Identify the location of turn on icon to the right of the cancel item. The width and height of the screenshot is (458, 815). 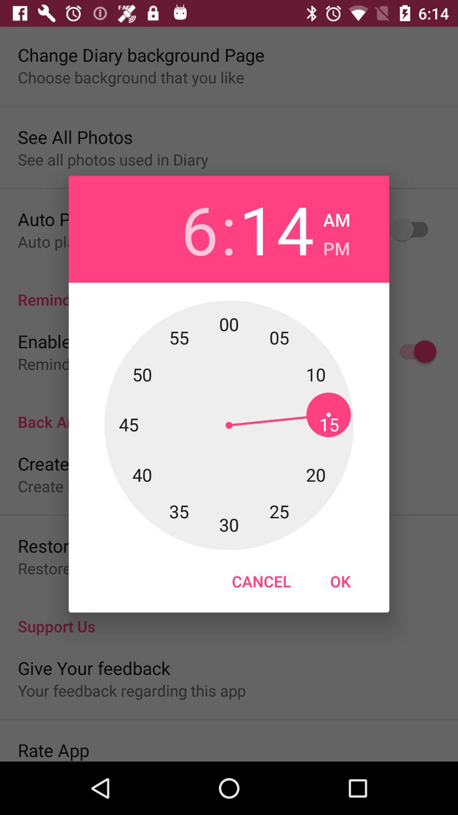
(340, 581).